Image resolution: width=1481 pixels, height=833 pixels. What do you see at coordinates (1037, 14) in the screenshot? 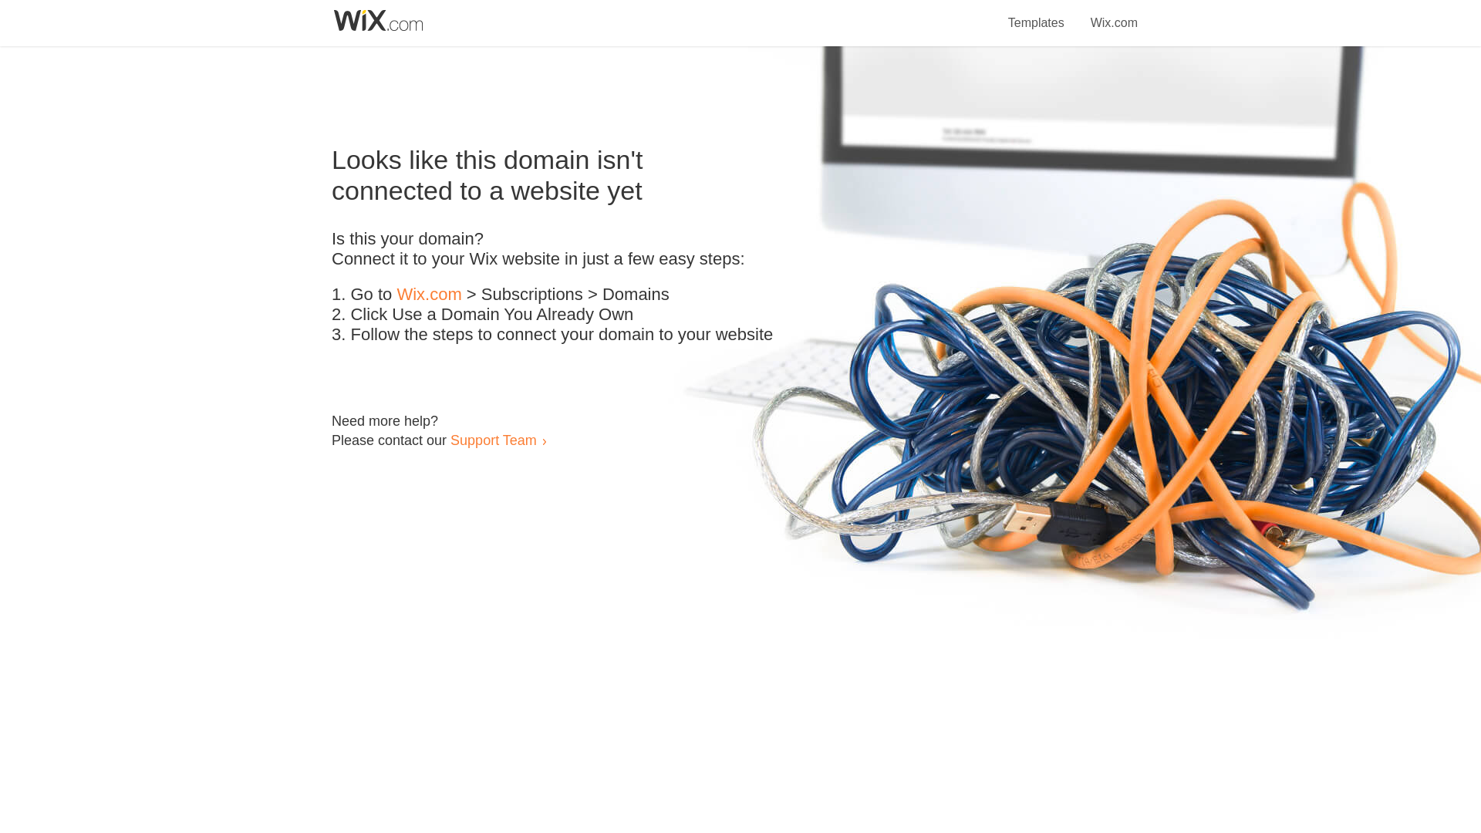
I see `Templates` at bounding box center [1037, 14].